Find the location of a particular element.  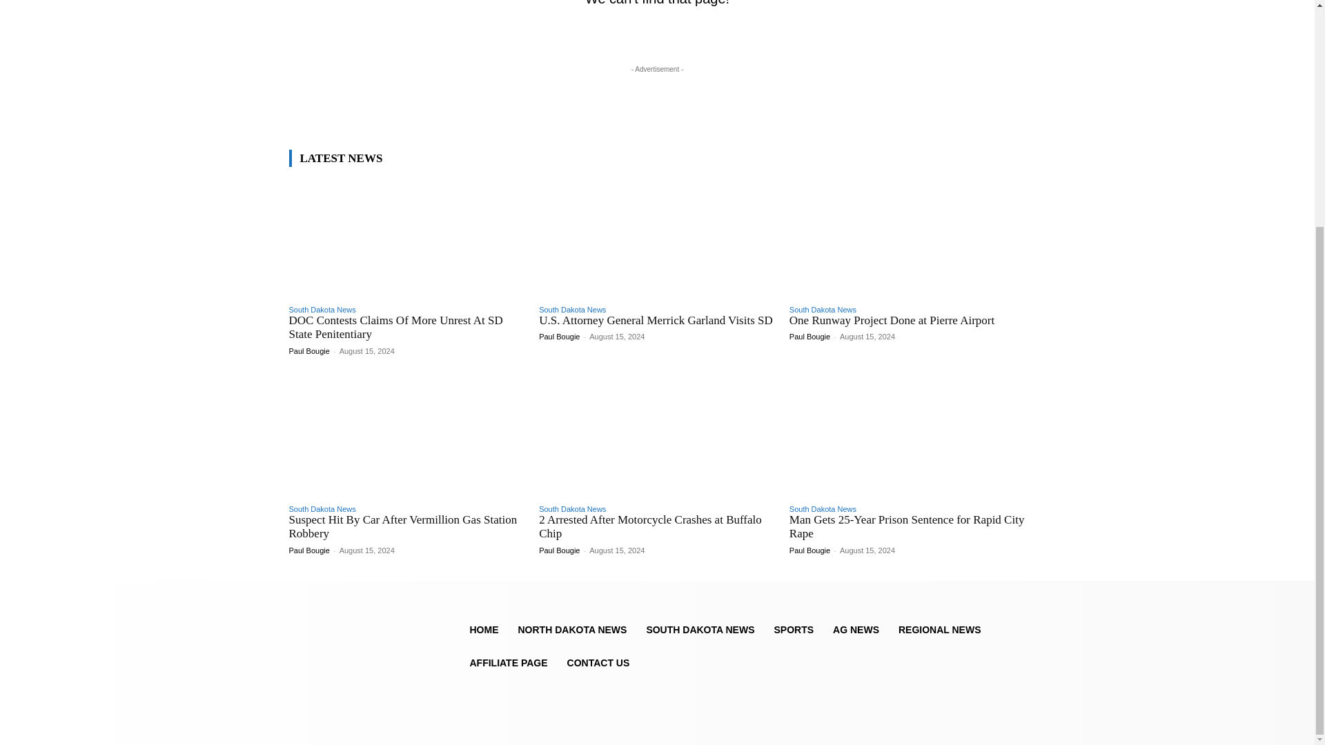

One Runway Project Done at Pierre Airport is located at coordinates (892, 320).